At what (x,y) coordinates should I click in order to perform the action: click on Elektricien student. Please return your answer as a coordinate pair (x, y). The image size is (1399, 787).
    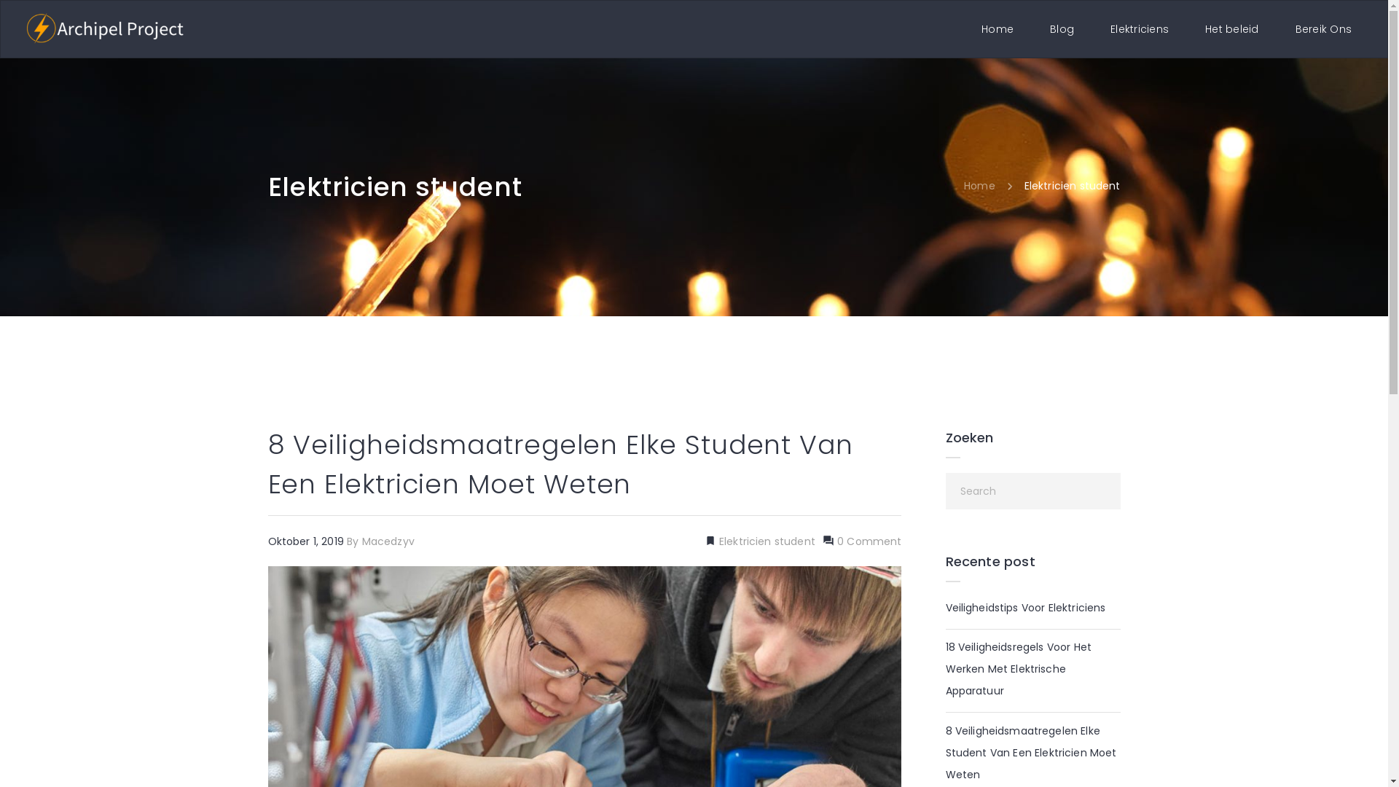
    Looking at the image, I should click on (766, 541).